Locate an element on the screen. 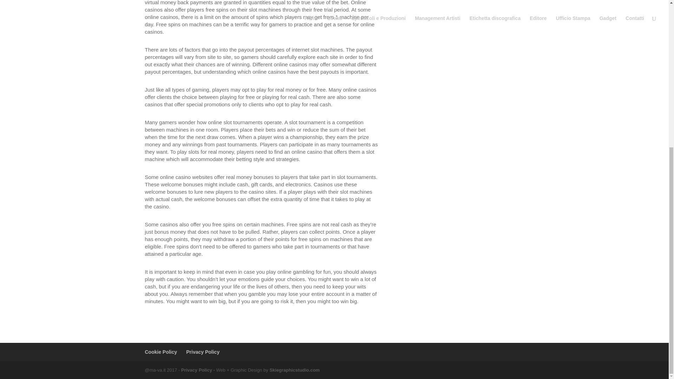  Privacy Policy is located at coordinates (203, 352).